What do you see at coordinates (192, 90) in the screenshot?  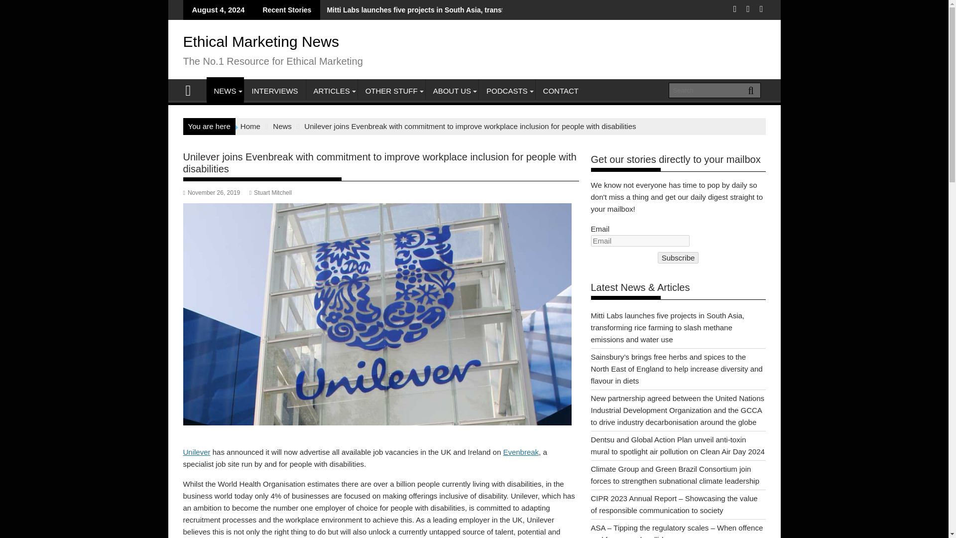 I see `Ethical Marketing News` at bounding box center [192, 90].